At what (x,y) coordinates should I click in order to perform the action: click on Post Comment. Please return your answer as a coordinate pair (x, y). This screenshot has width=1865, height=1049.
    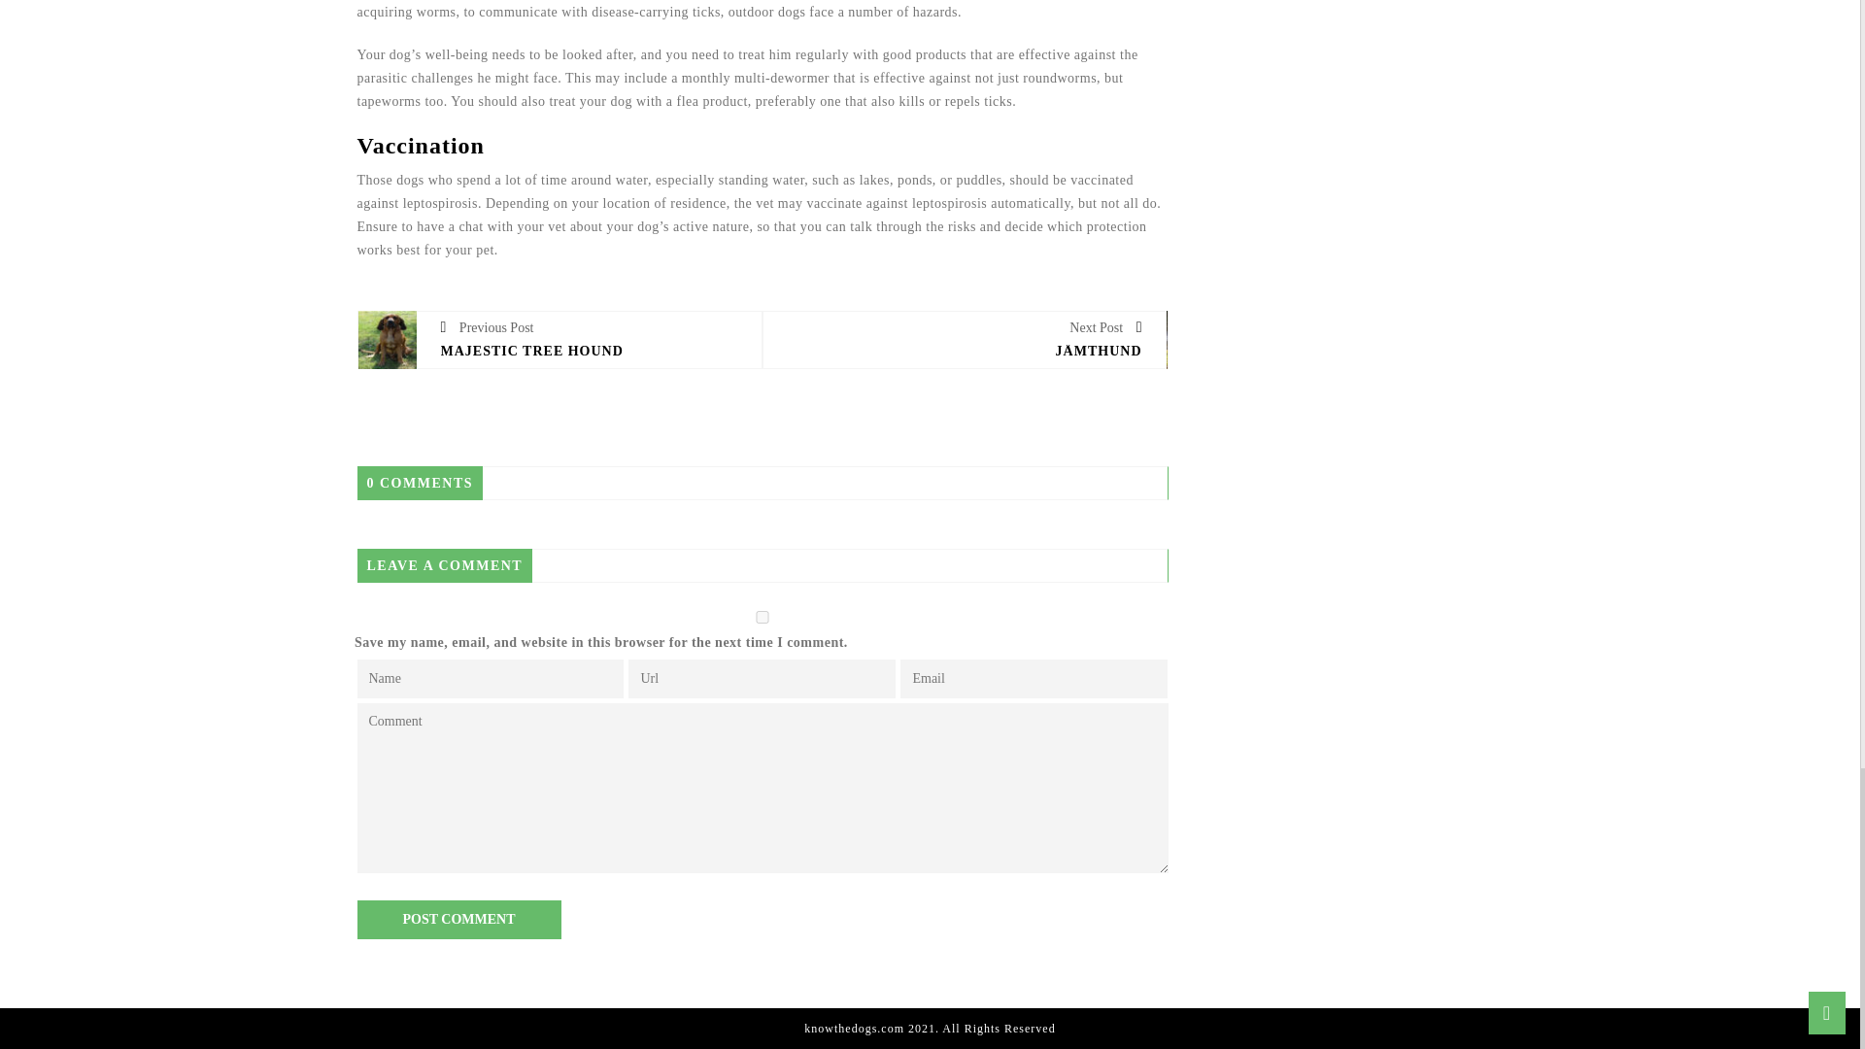
    Looking at the image, I should click on (458, 919).